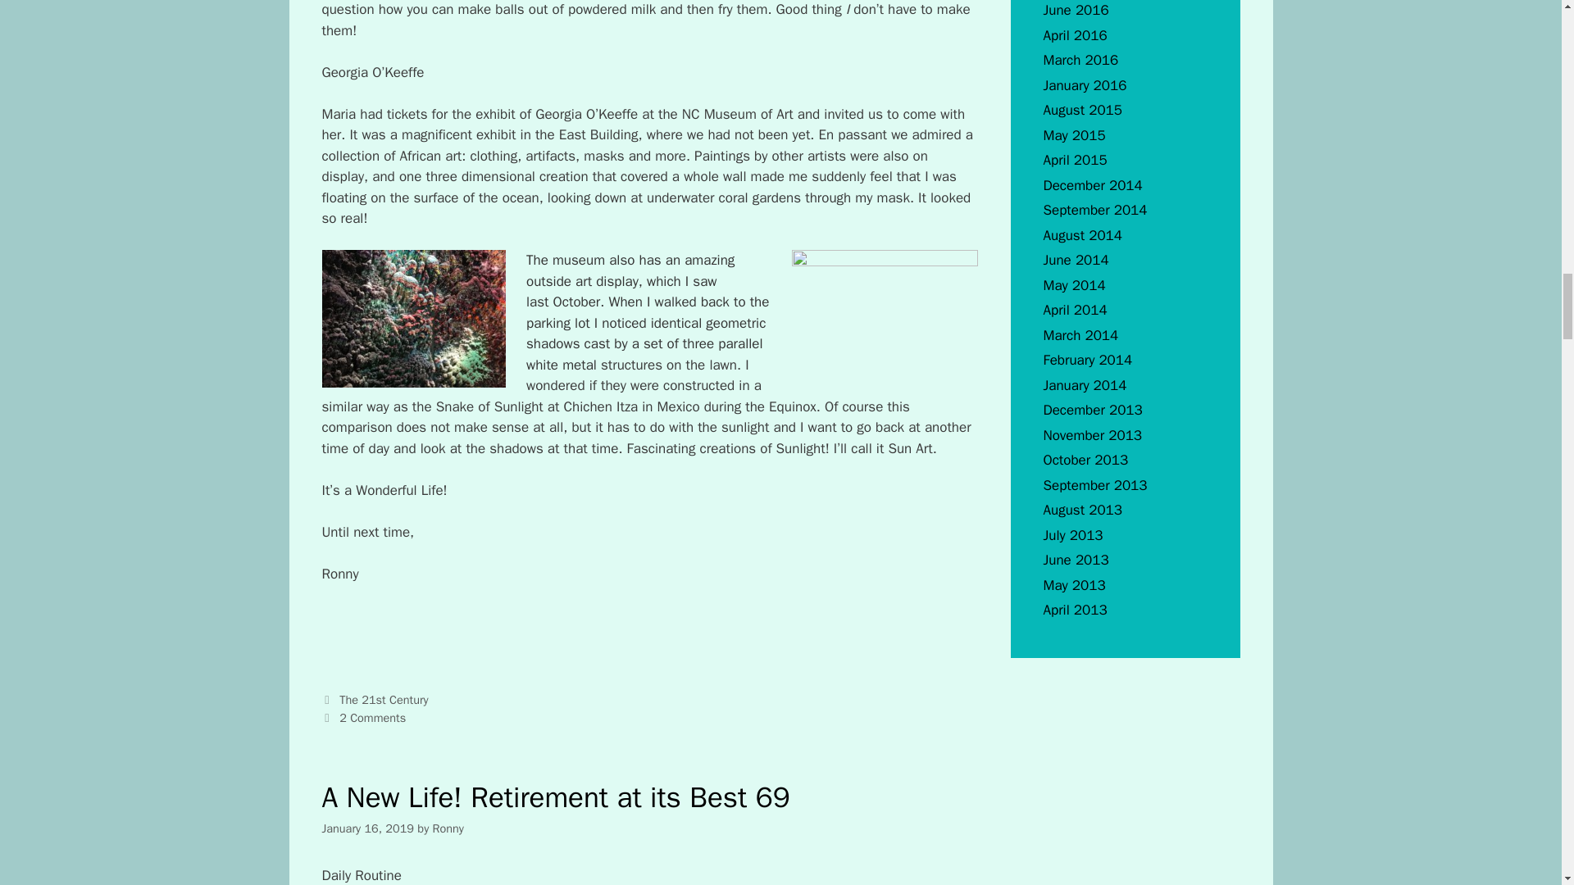 The image size is (1574, 885). Describe the element at coordinates (448, 828) in the screenshot. I see `Ronny` at that location.